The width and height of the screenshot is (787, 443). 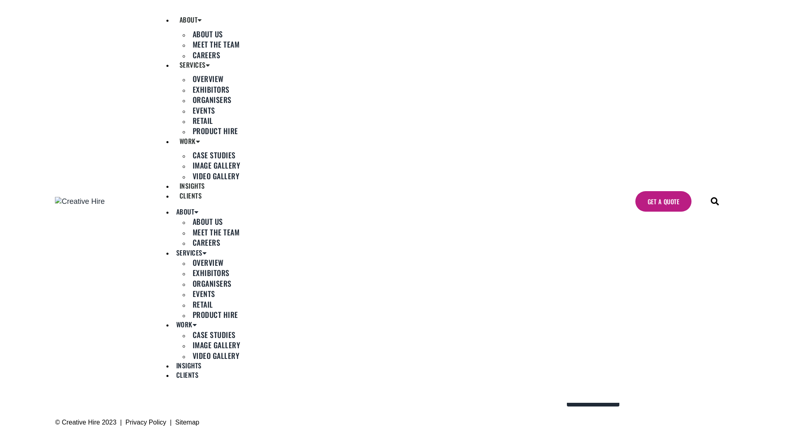 I want to click on CASE STUDIES, so click(x=214, y=155).